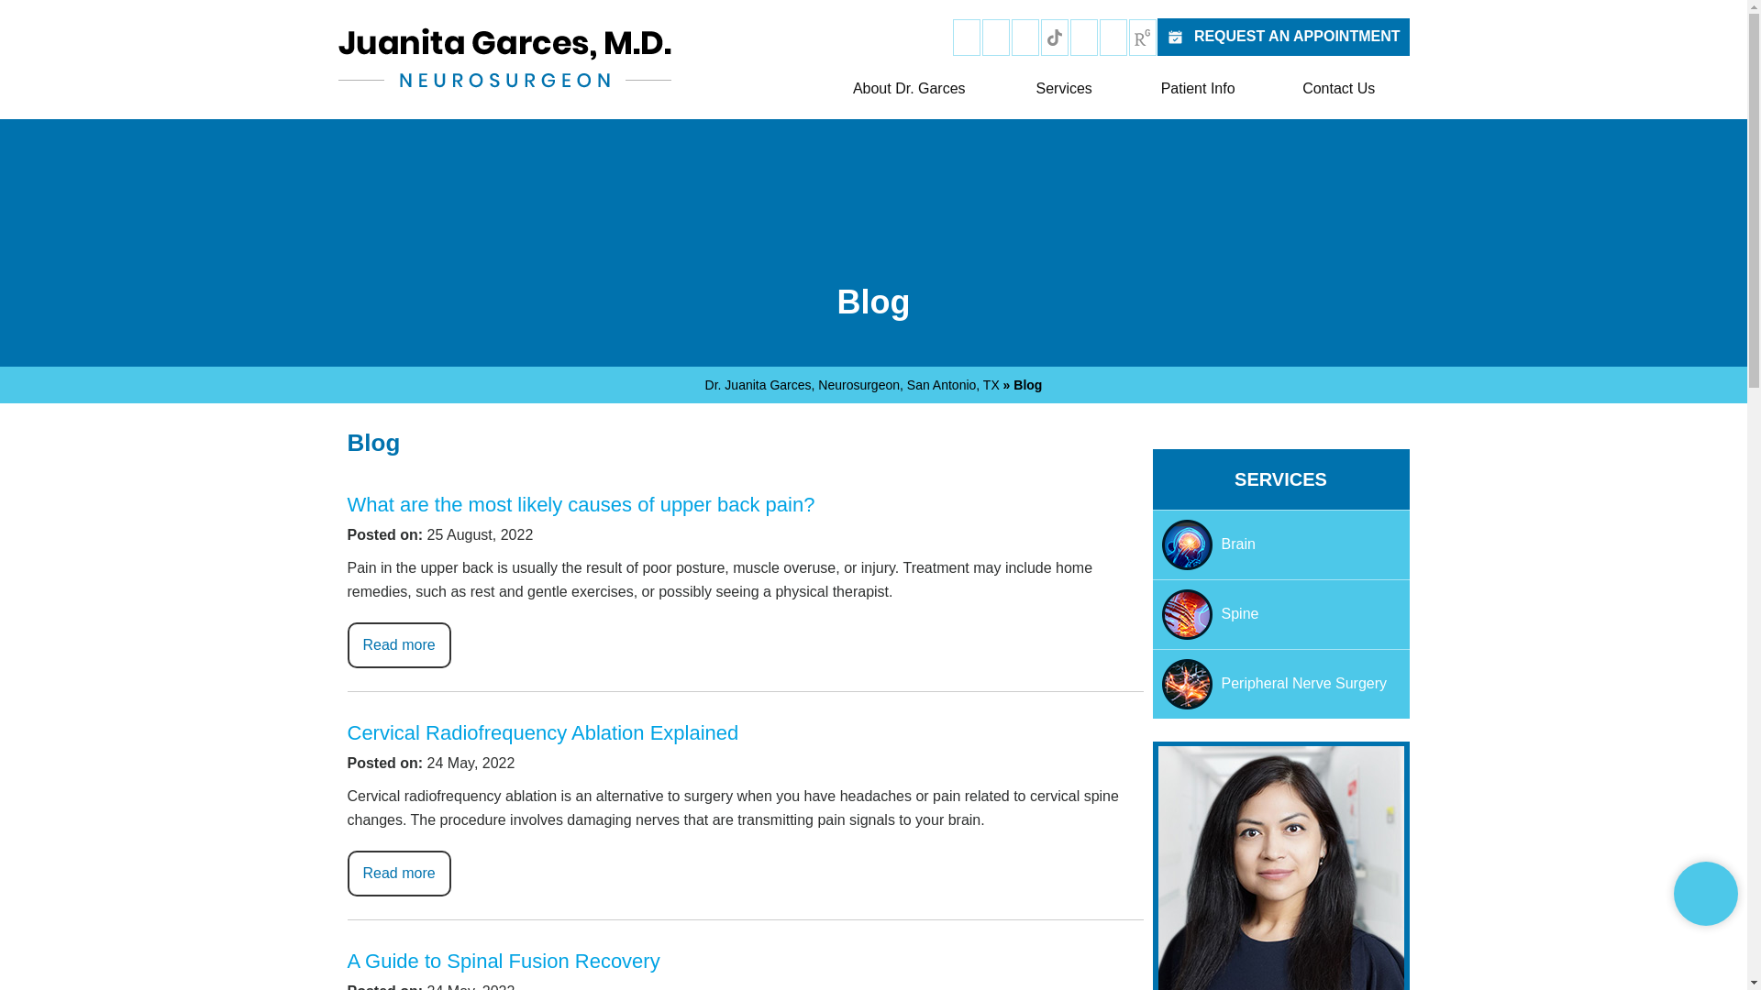 This screenshot has width=1761, height=990. What do you see at coordinates (1283, 37) in the screenshot?
I see `REQUEST AN APPOINTMENT` at bounding box center [1283, 37].